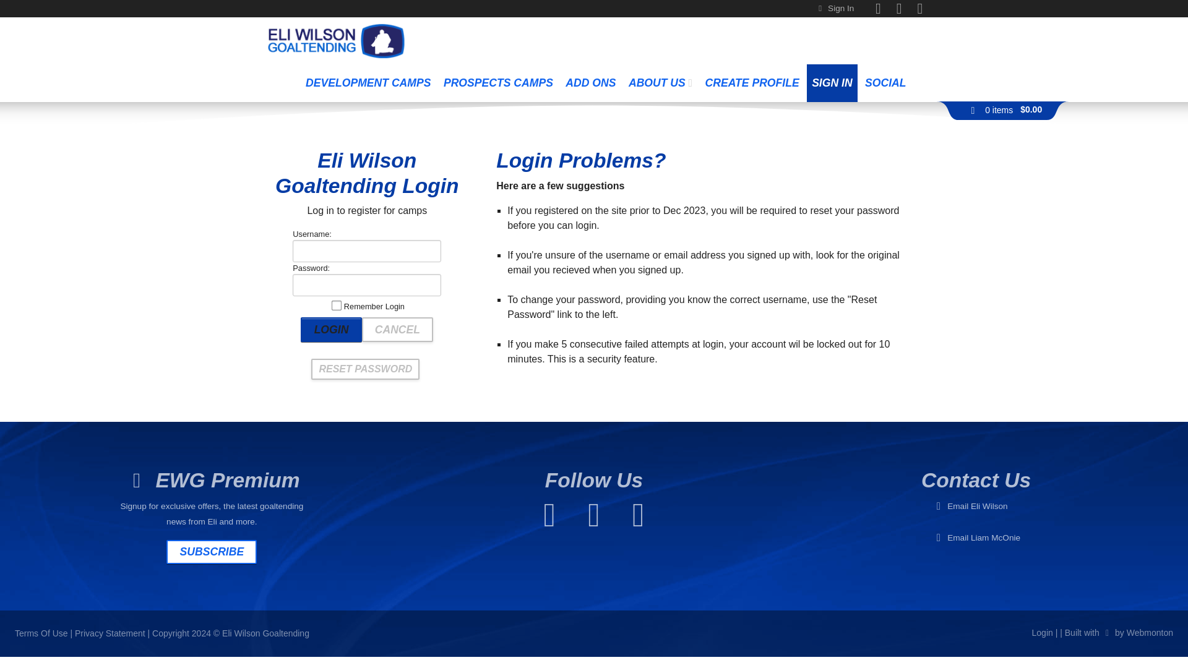 The width and height of the screenshot is (1188, 668). I want to click on Email Liam McOnie, so click(984, 537).